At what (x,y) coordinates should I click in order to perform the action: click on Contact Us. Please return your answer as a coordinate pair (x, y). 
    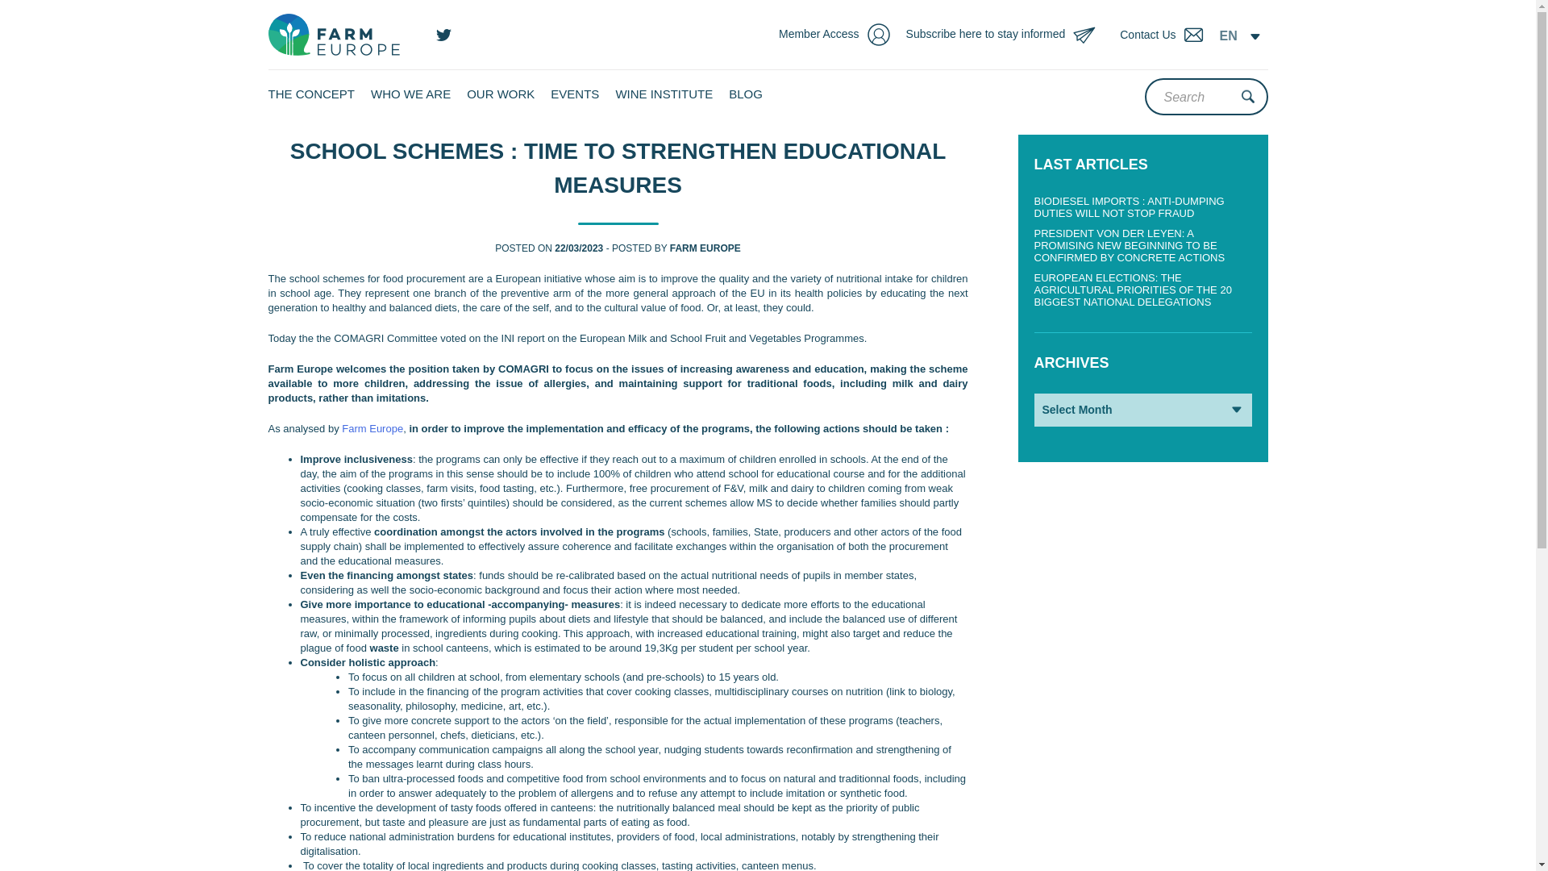
    Looking at the image, I should click on (1165, 35).